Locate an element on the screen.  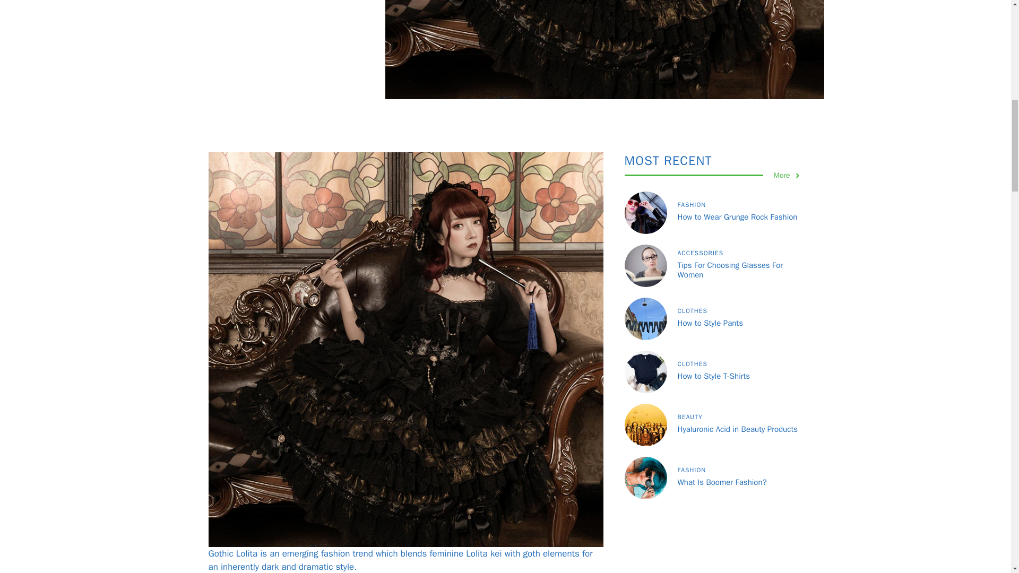
How to Style Pants is located at coordinates (710, 323).